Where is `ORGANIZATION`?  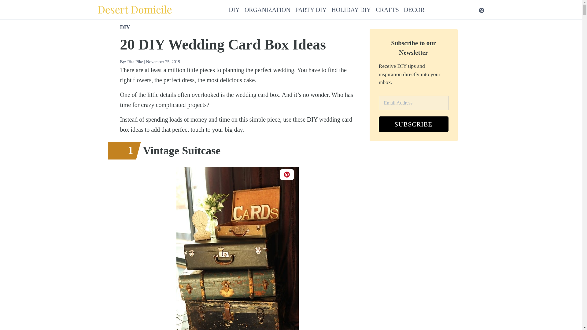
ORGANIZATION is located at coordinates (268, 10).